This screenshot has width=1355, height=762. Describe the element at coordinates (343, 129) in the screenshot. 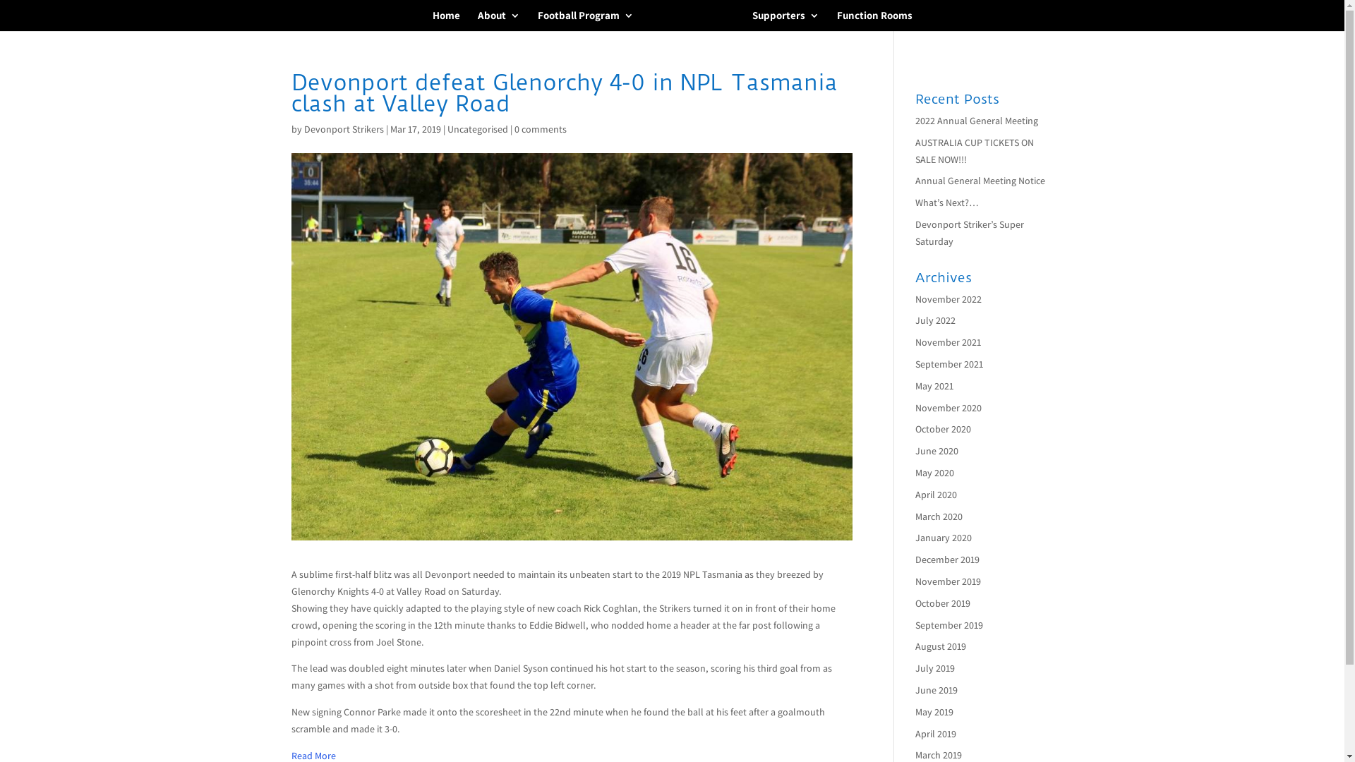

I see `Devonport Strikers` at that location.